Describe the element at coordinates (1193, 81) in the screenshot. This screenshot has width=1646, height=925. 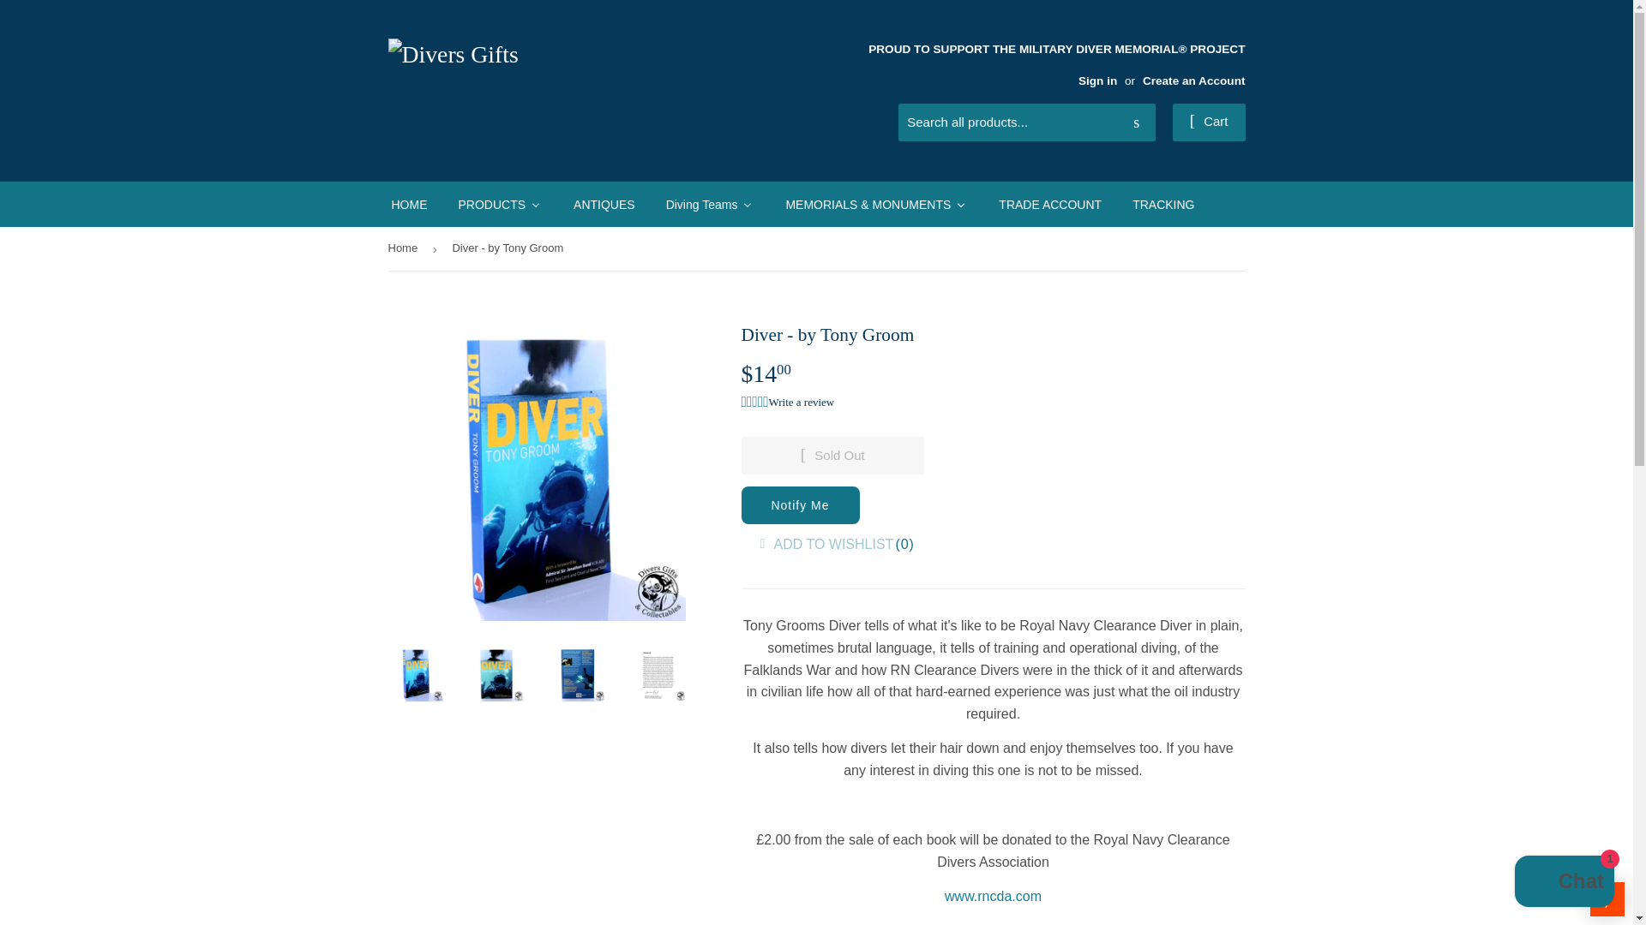
I see `Create an Account` at that location.